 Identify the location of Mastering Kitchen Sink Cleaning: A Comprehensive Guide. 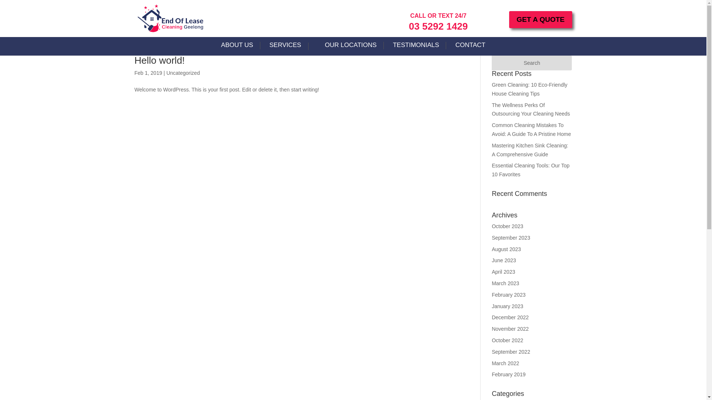
(530, 150).